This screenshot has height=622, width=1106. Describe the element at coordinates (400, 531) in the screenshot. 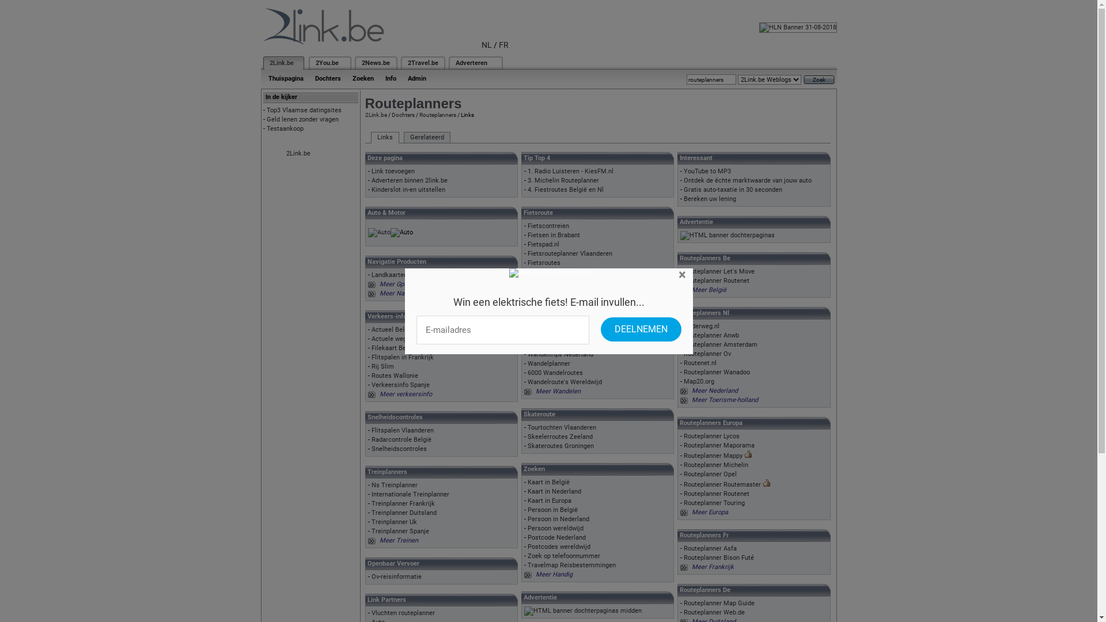

I see `Treinplanner Spanje` at that location.